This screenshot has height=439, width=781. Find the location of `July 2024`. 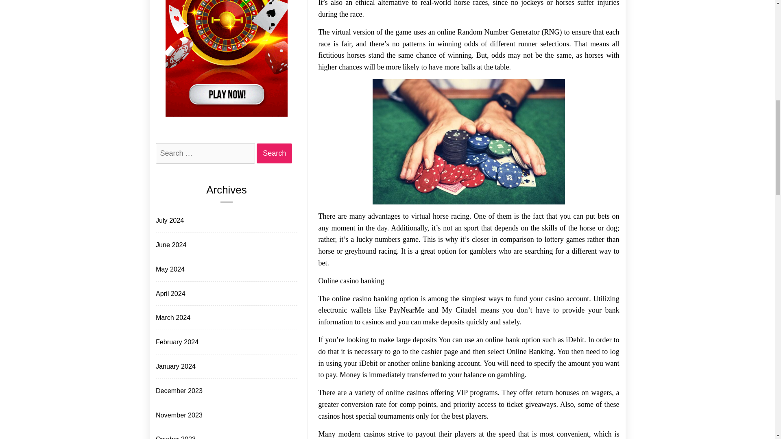

July 2024 is located at coordinates (169, 220).